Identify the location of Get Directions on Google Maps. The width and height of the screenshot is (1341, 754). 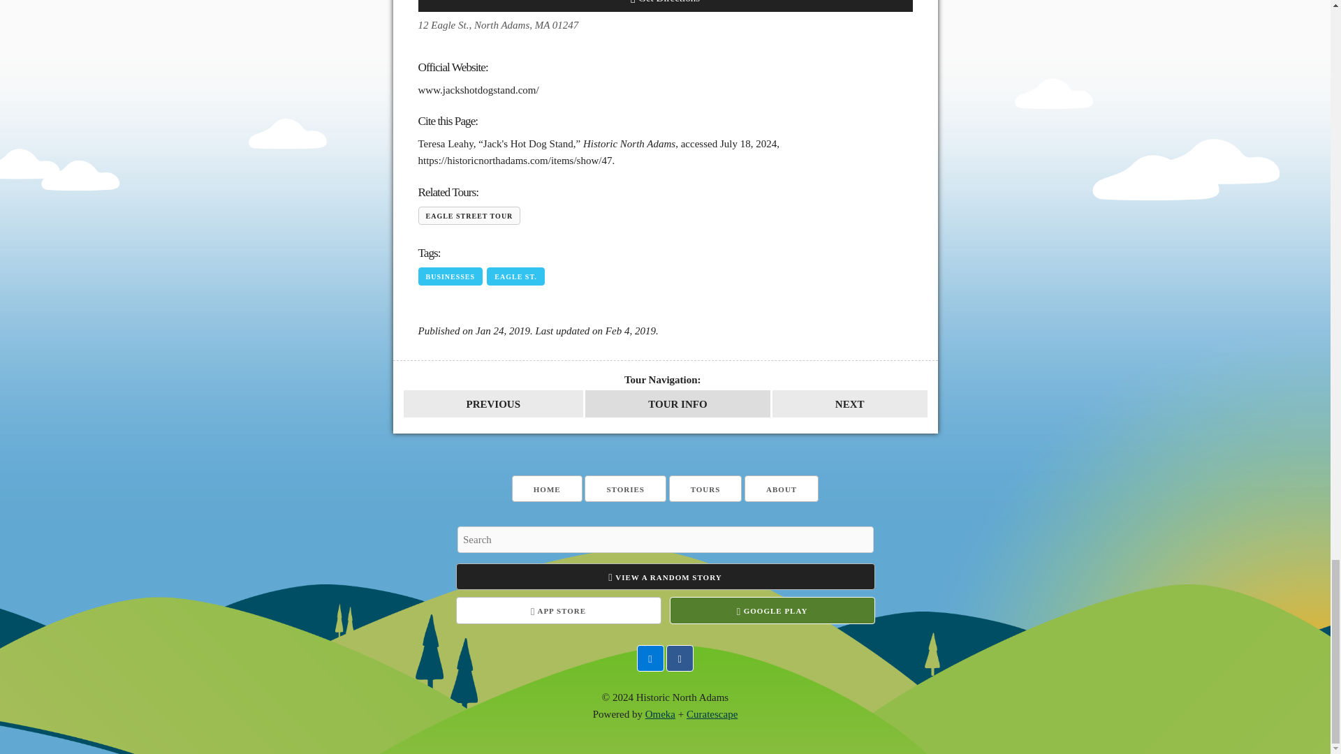
(664, 6).